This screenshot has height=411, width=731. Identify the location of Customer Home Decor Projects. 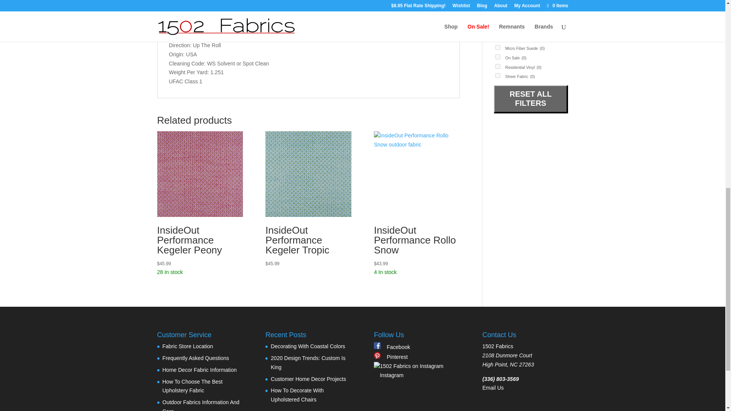
(308, 379).